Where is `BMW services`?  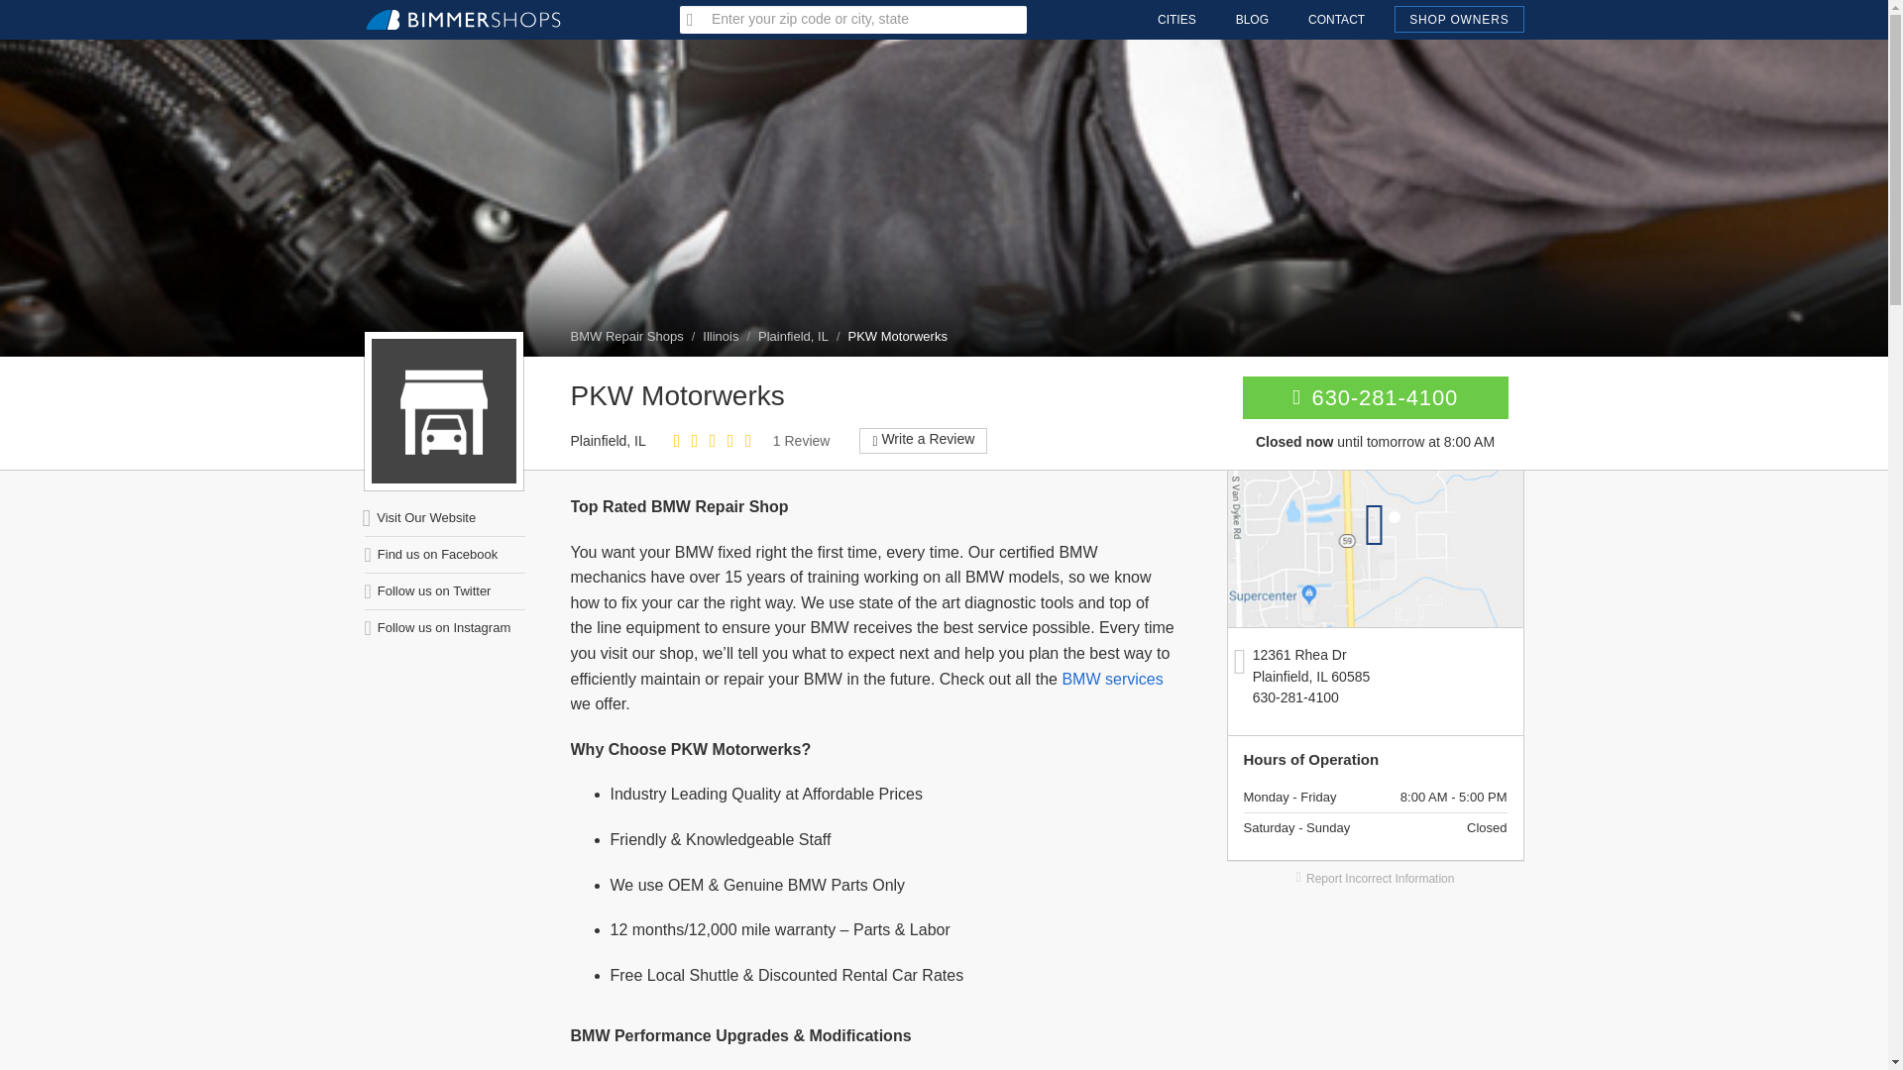
BMW services is located at coordinates (1112, 680).